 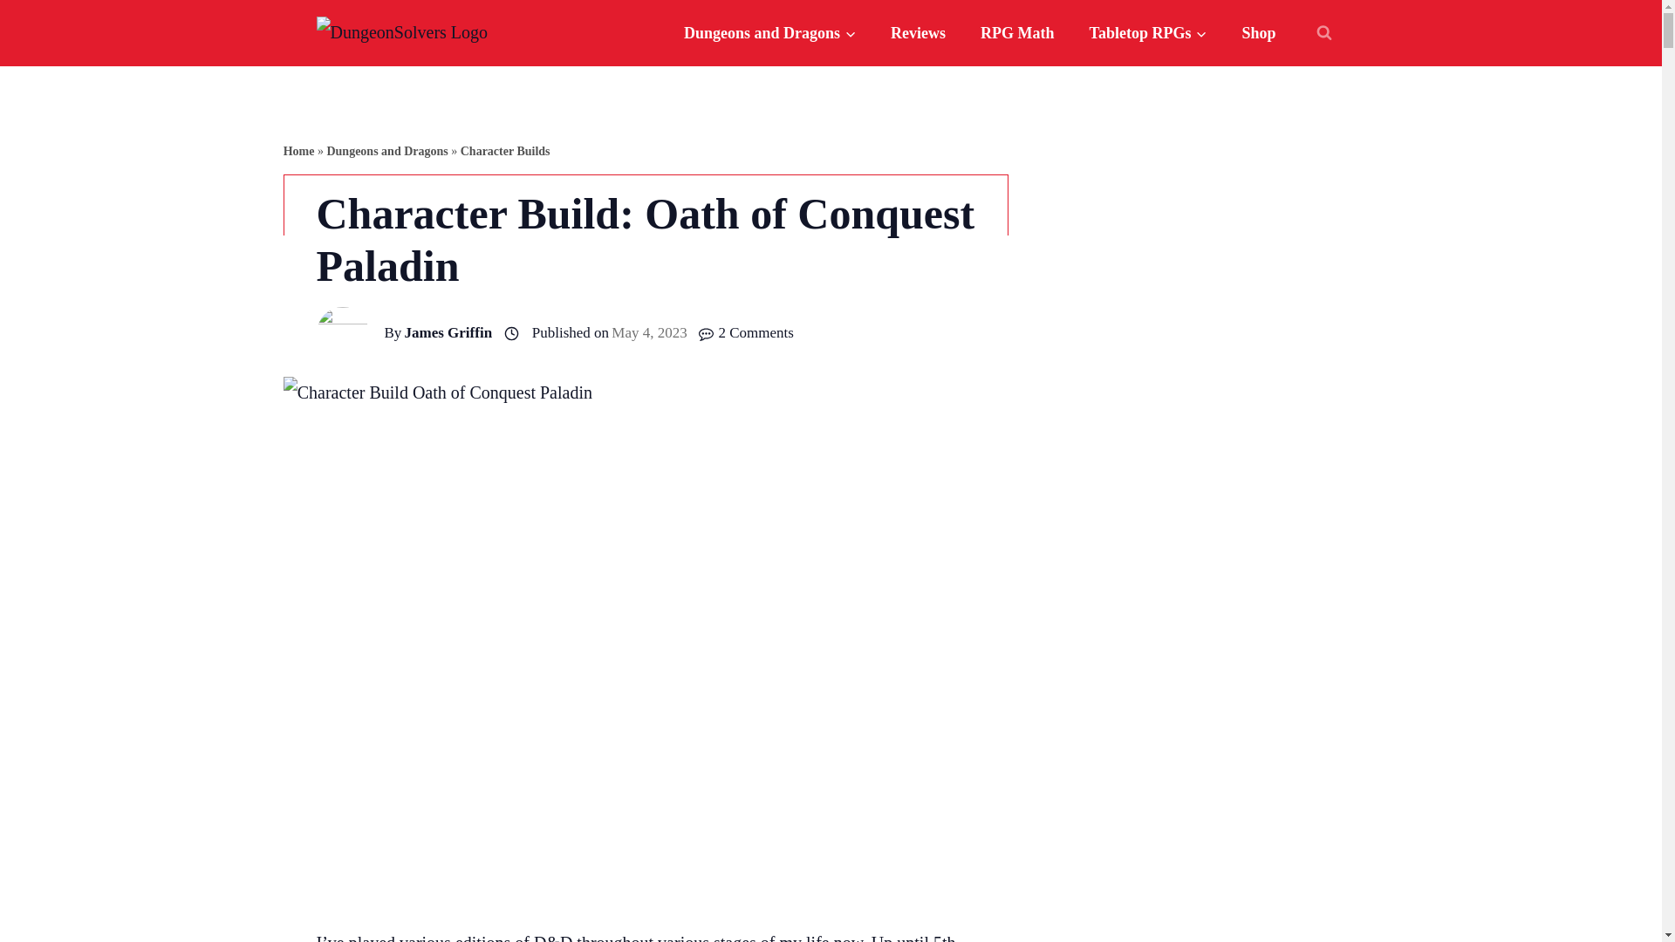 I want to click on Dungeons and Dragons, so click(x=386, y=152).